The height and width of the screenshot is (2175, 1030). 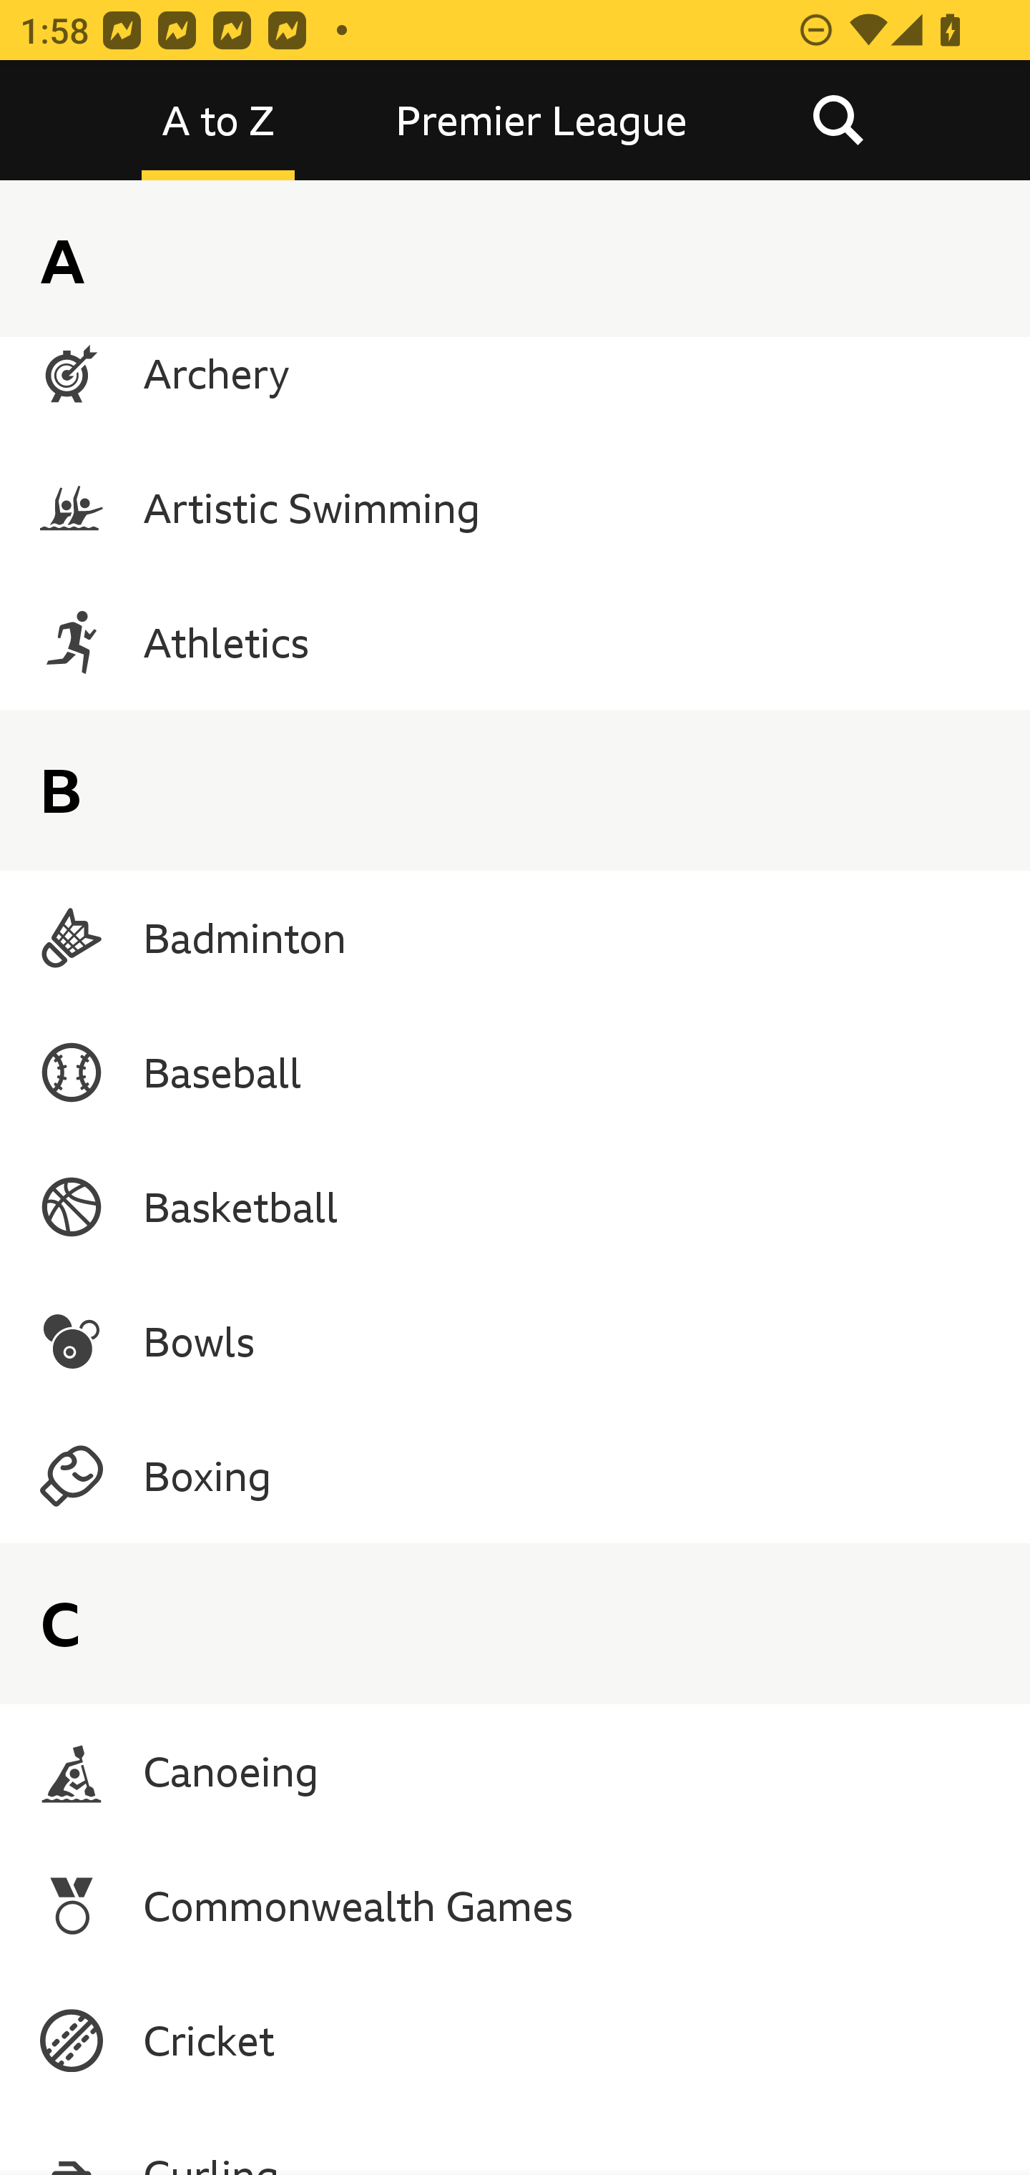 I want to click on Basketball, so click(x=515, y=1206).